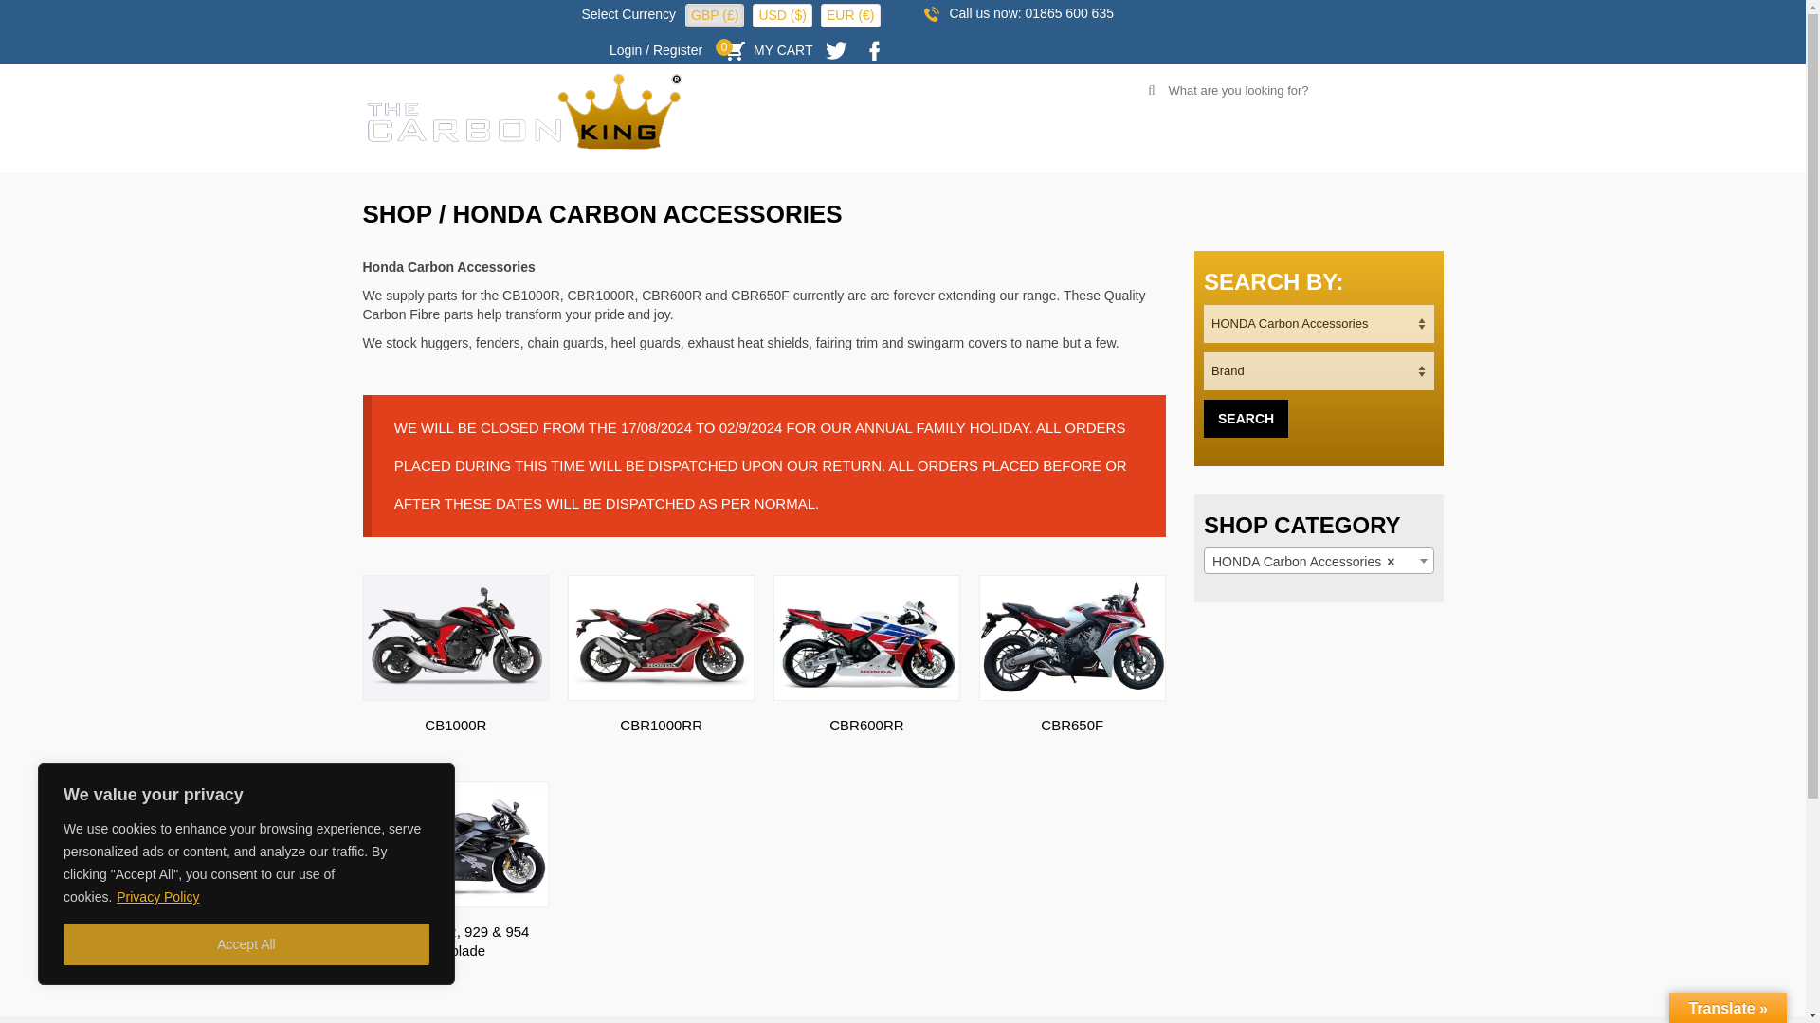  Describe the element at coordinates (662, 668) in the screenshot. I see `CBR1000RR` at that location.